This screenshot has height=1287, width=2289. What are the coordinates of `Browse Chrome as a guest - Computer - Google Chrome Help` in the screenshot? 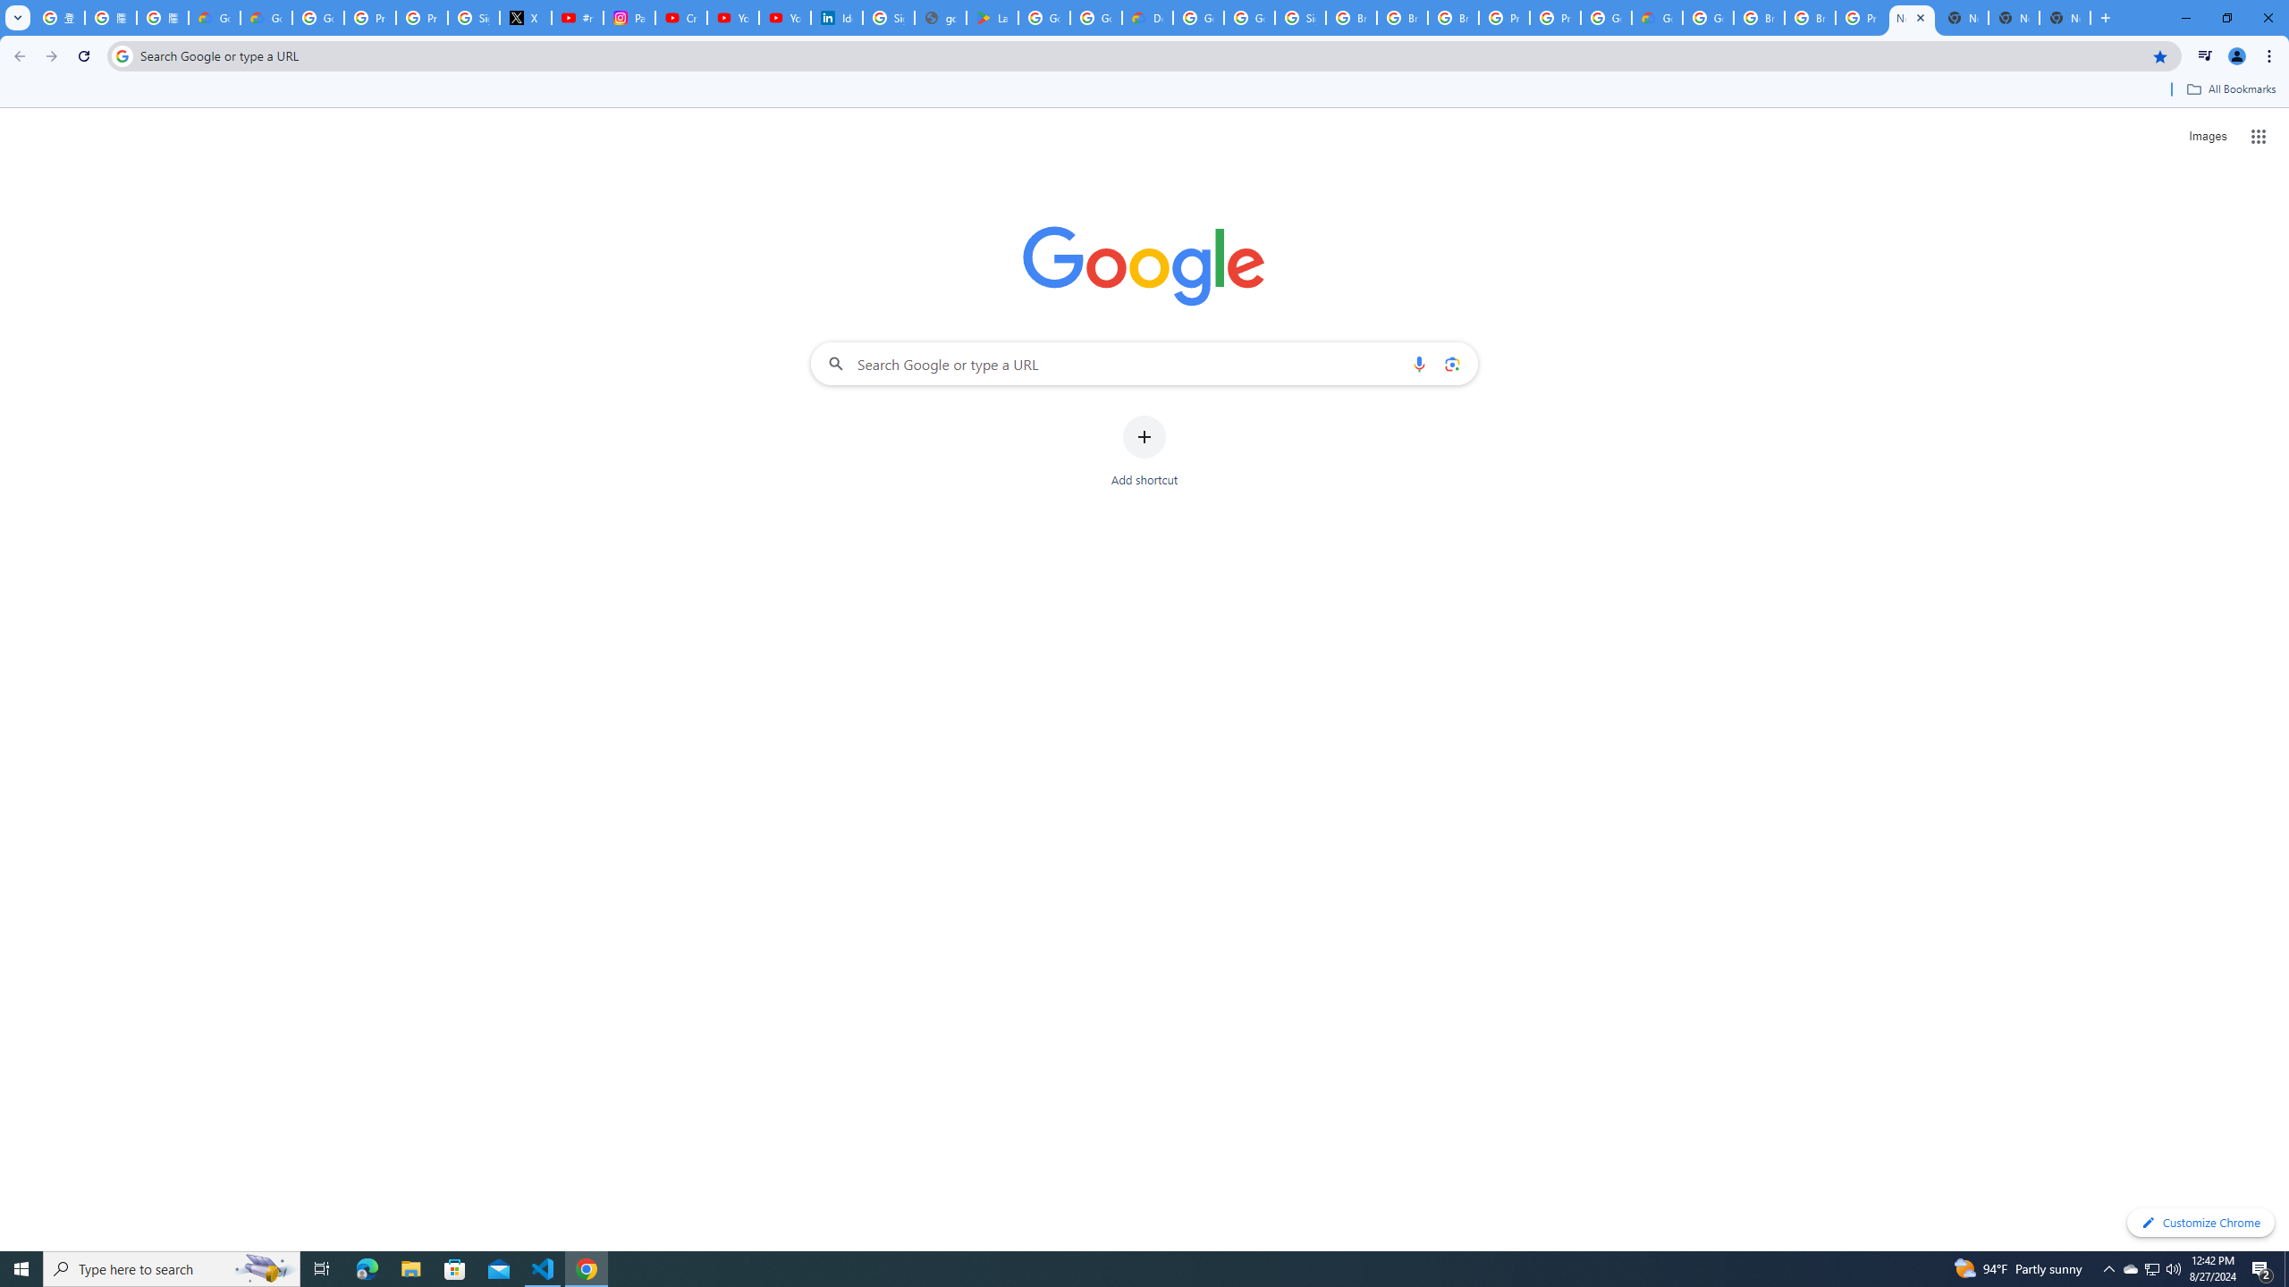 It's located at (1402, 18).